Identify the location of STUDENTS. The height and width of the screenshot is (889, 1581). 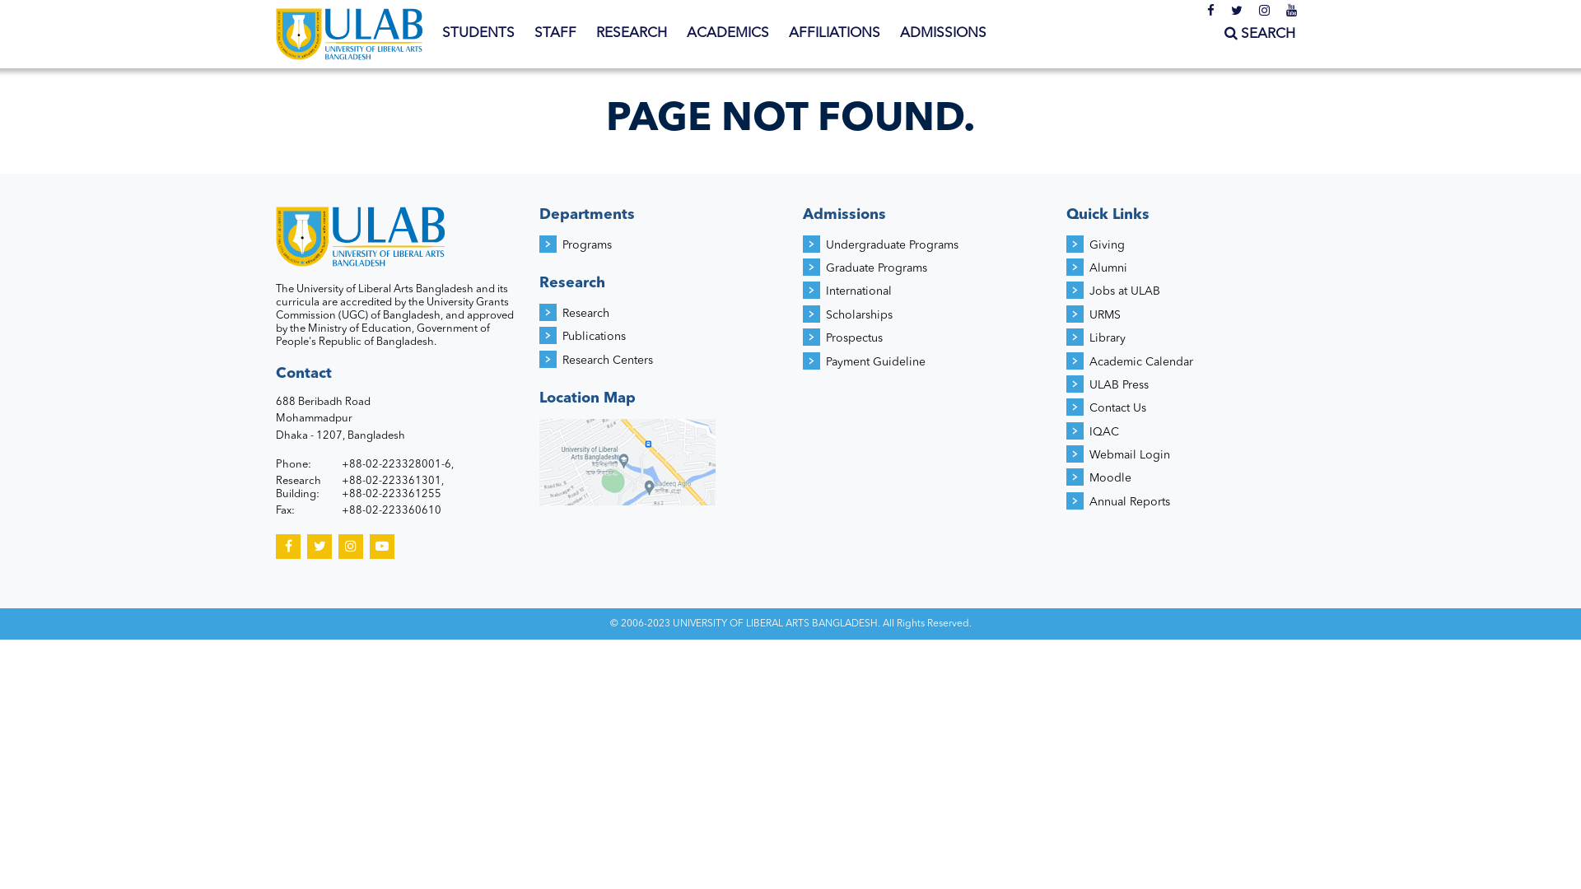
(478, 34).